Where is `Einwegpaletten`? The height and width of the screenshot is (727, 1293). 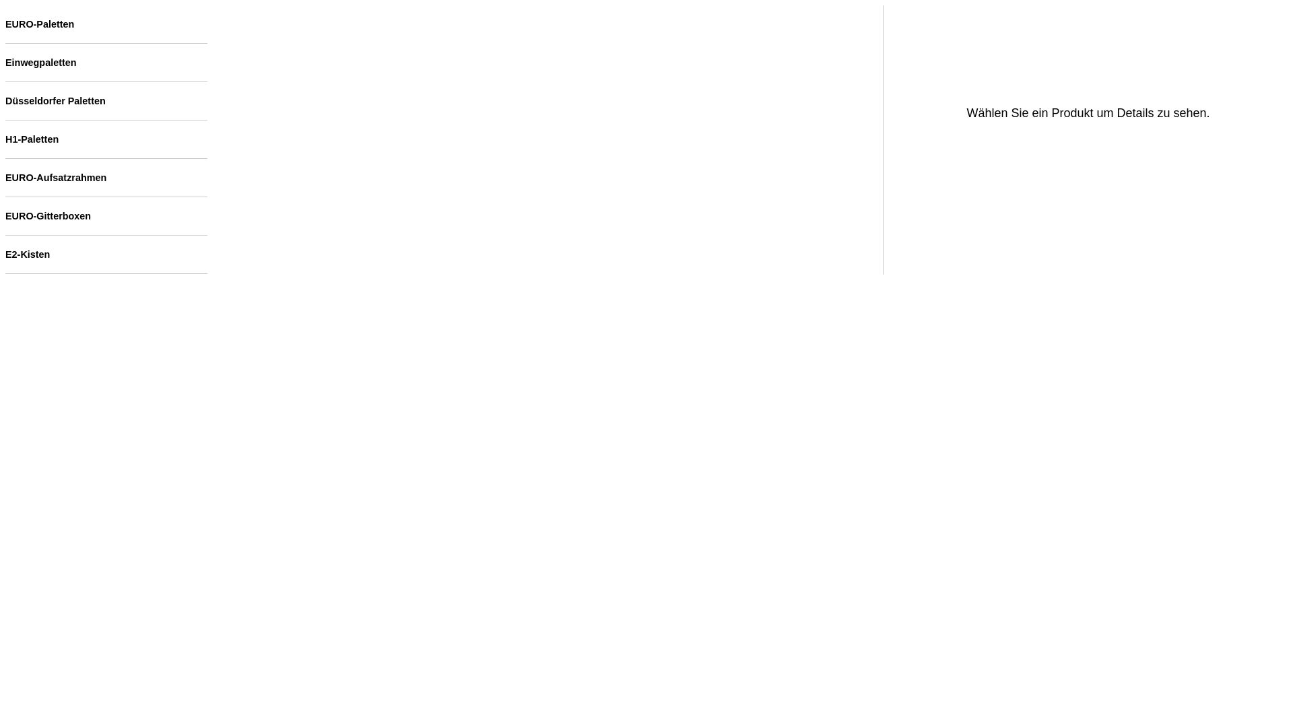
Einwegpaletten is located at coordinates (106, 63).